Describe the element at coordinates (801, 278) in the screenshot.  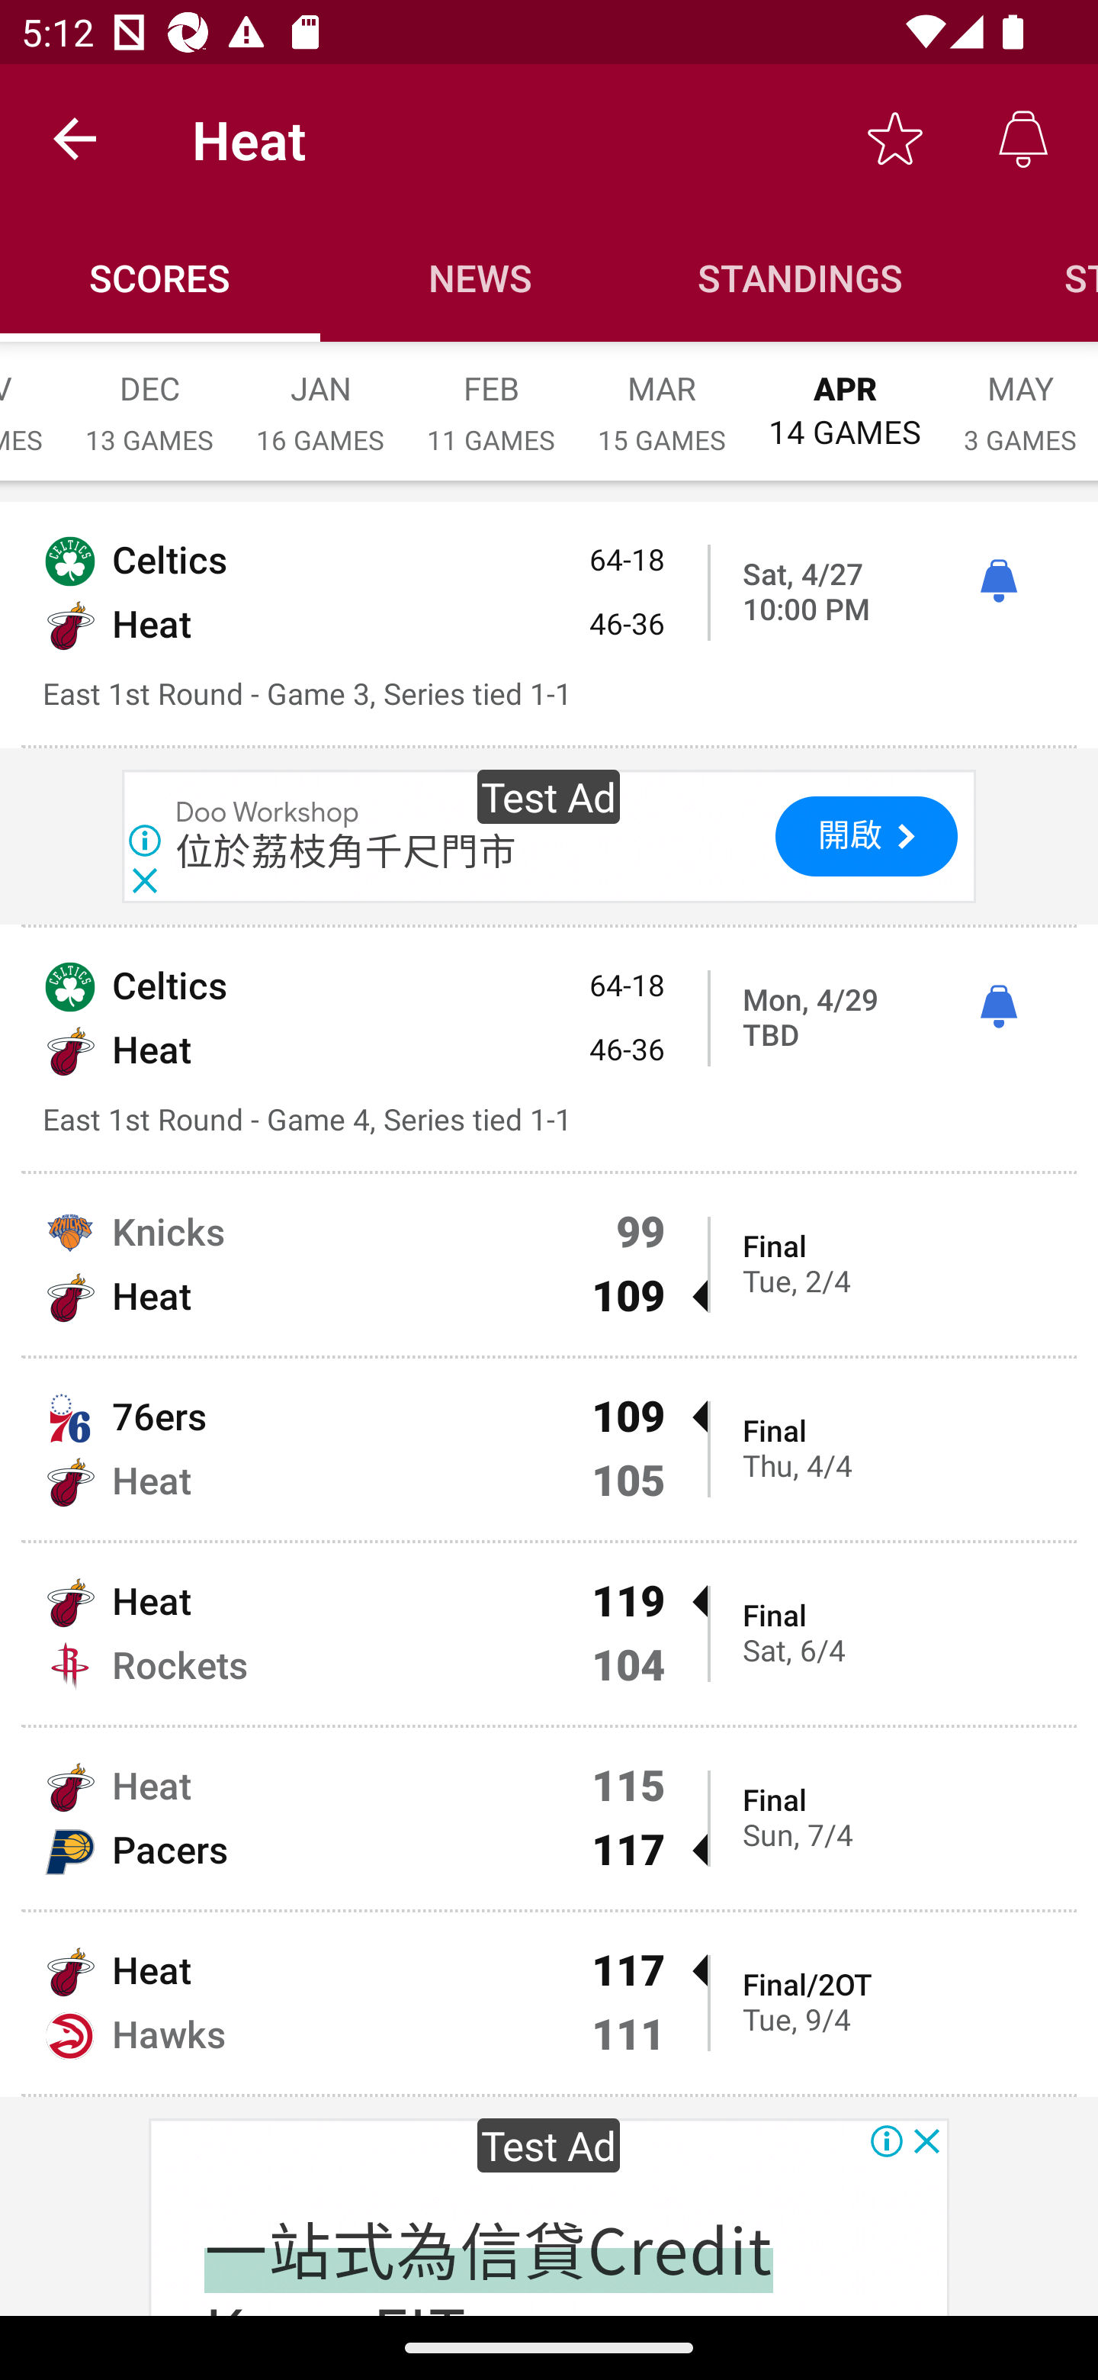
I see `Standings STANDINGS` at that location.